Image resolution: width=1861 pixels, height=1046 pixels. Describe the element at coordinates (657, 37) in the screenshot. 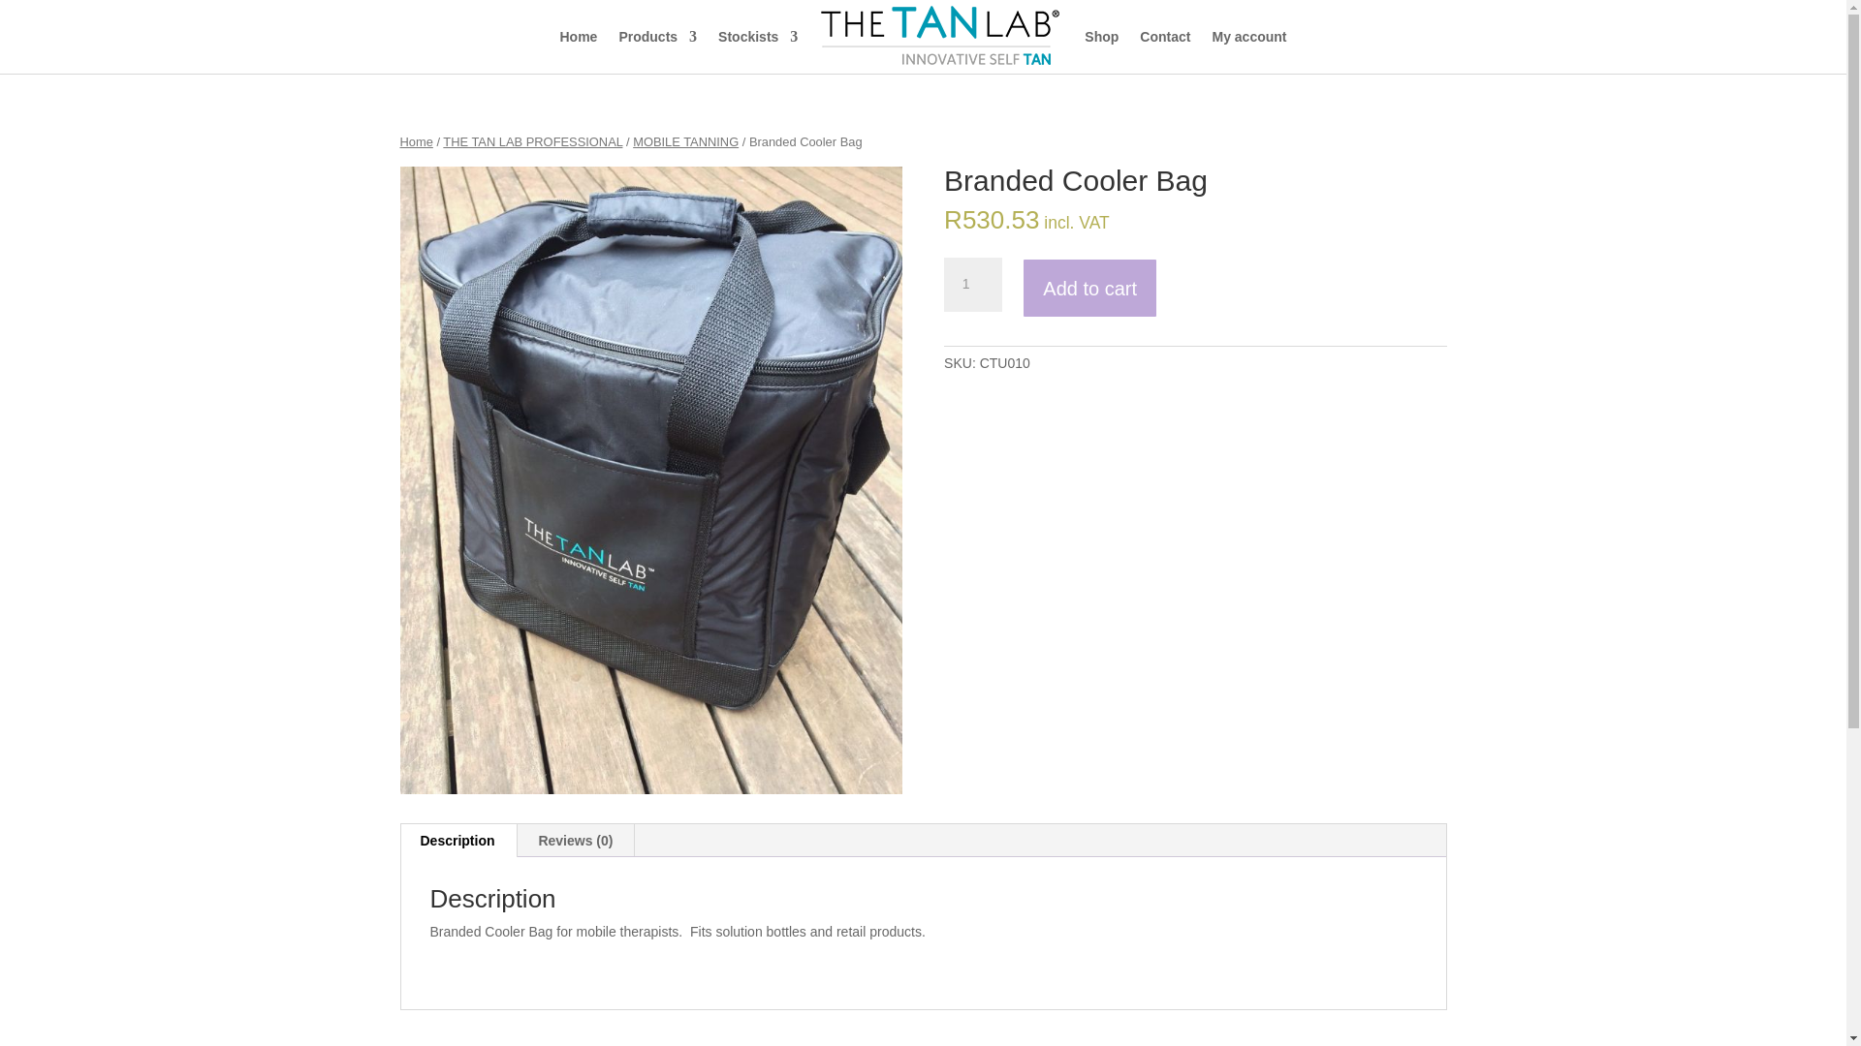

I see `Products` at that location.